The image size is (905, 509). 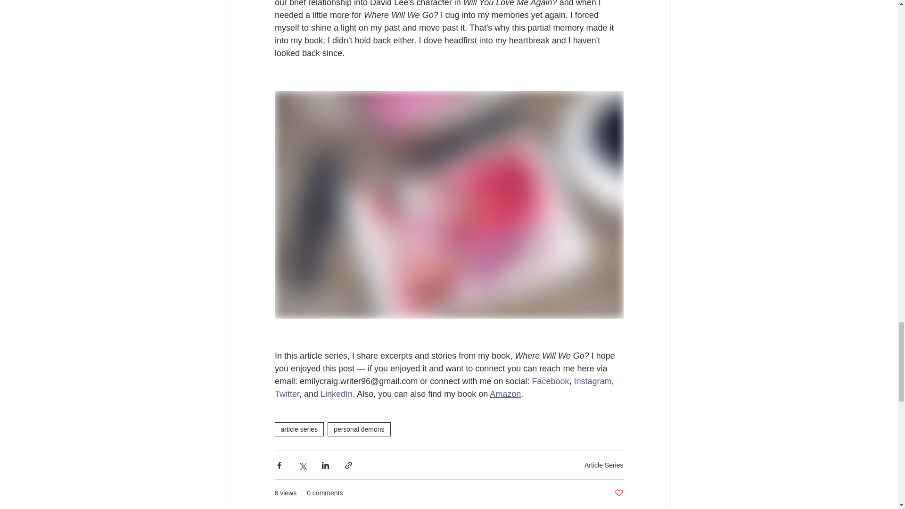 I want to click on Instagram, so click(x=592, y=381).